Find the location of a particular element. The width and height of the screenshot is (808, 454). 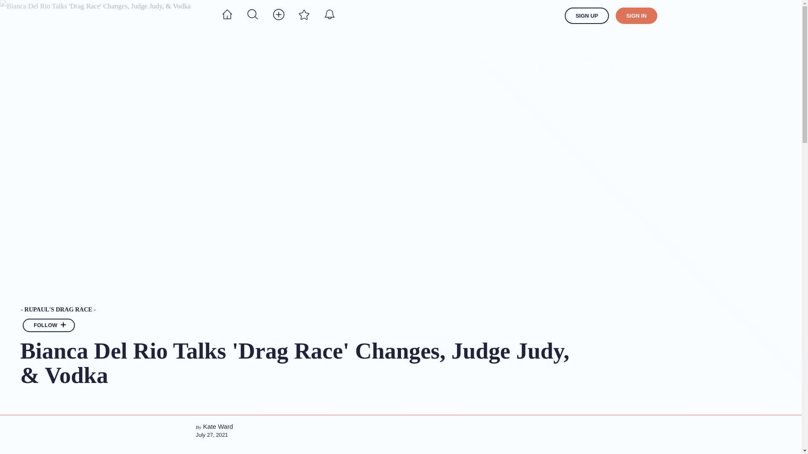

SIGN UP is located at coordinates (587, 16).